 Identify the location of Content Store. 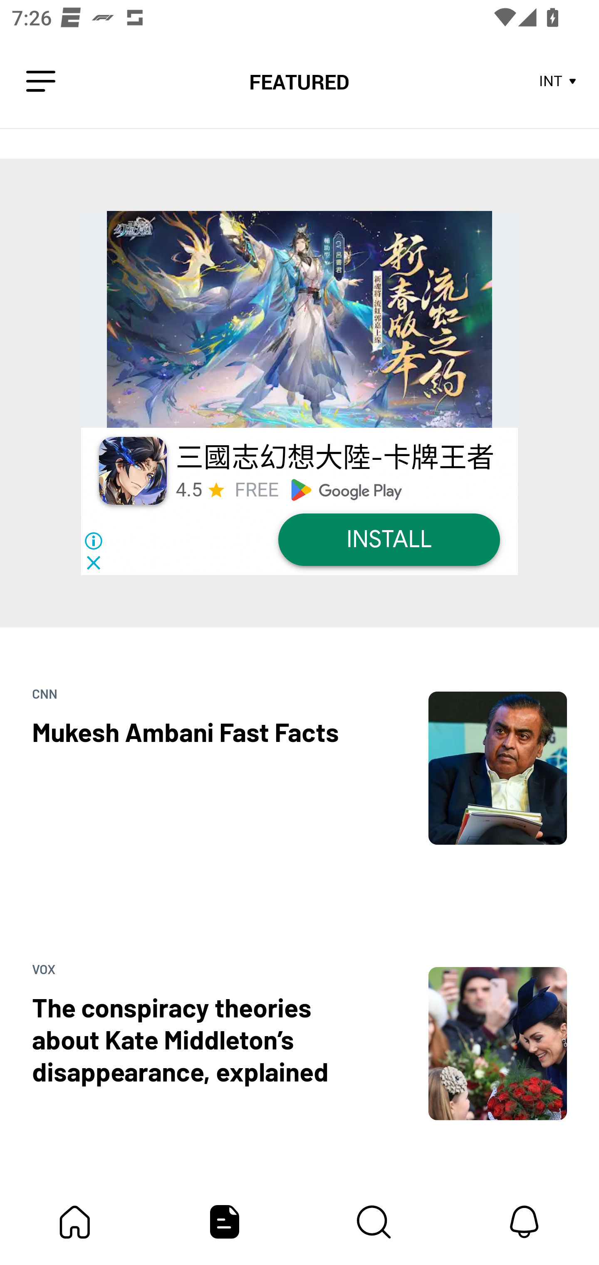
(374, 1222).